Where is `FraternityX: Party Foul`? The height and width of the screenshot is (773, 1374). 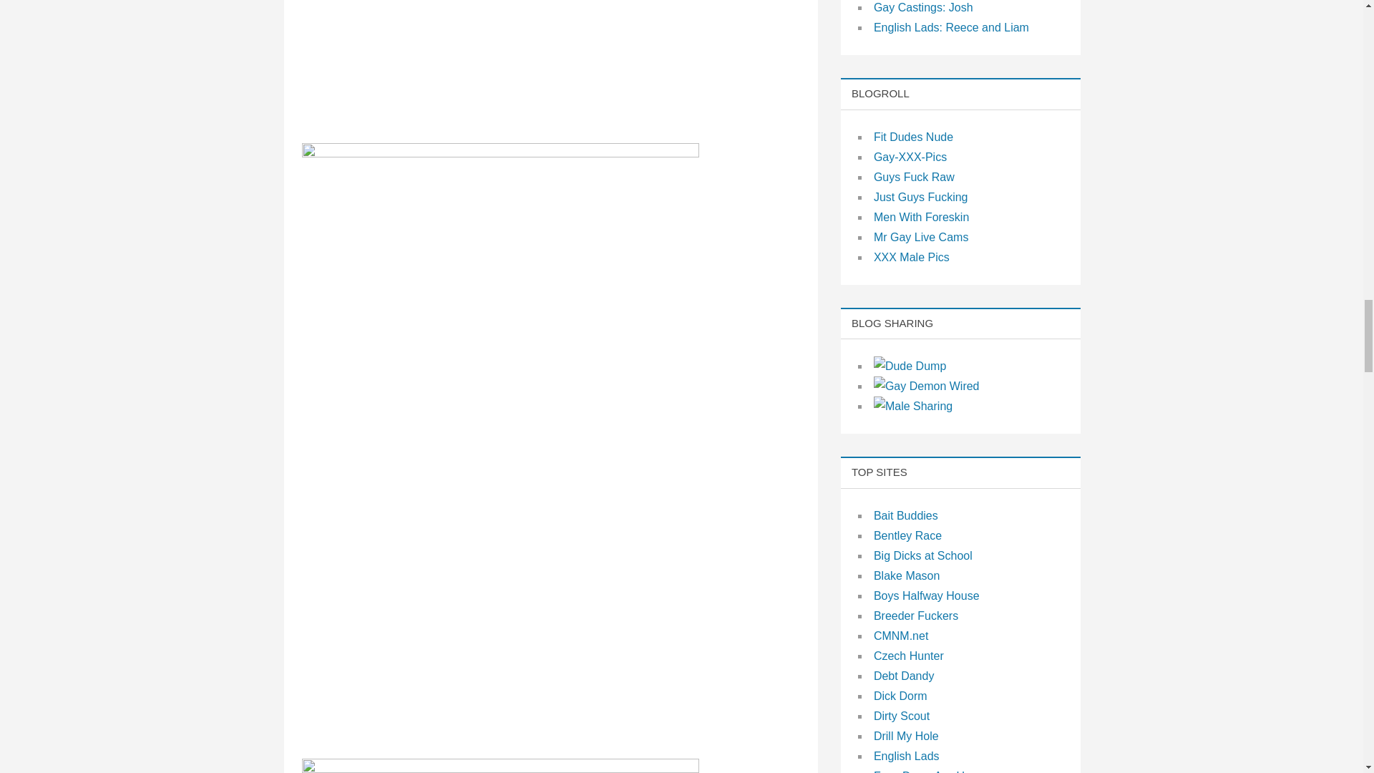 FraternityX: Party Foul is located at coordinates (501, 766).